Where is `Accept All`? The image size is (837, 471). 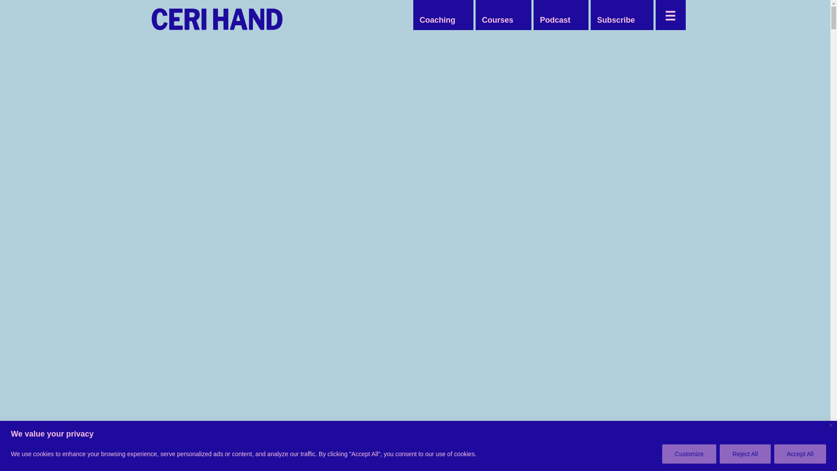 Accept All is located at coordinates (800, 454).